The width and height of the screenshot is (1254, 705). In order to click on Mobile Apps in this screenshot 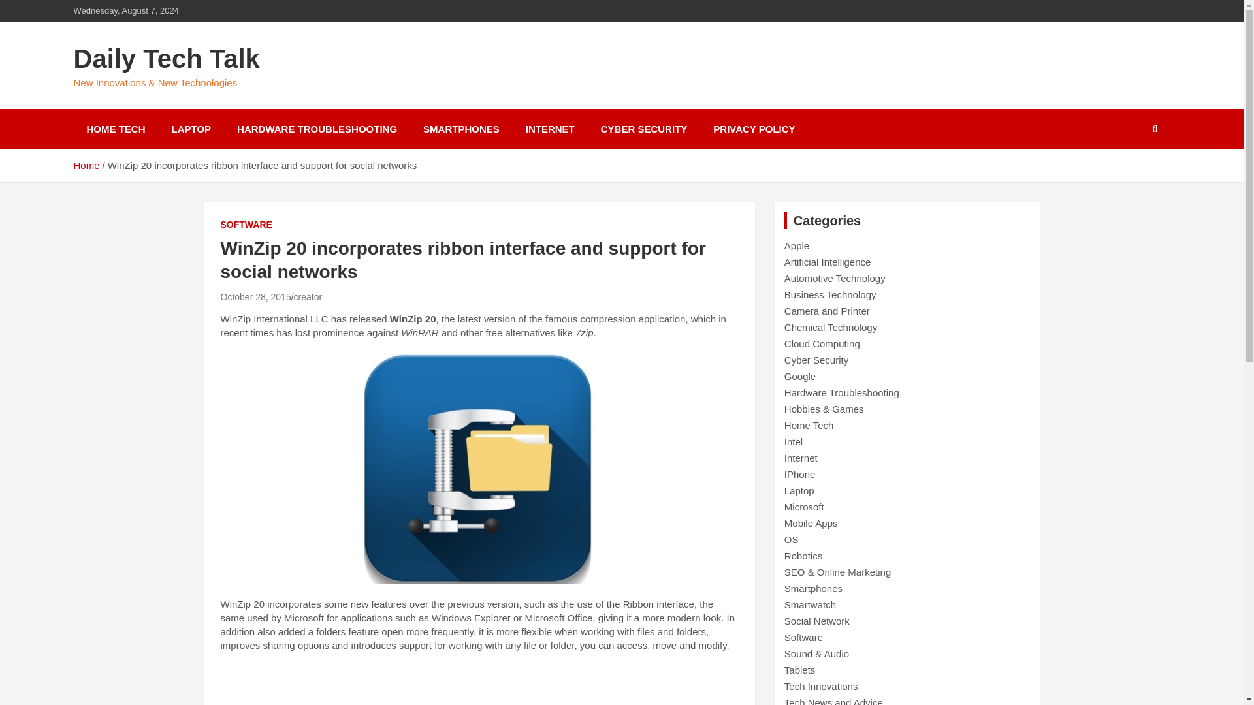, I will do `click(811, 523)`.